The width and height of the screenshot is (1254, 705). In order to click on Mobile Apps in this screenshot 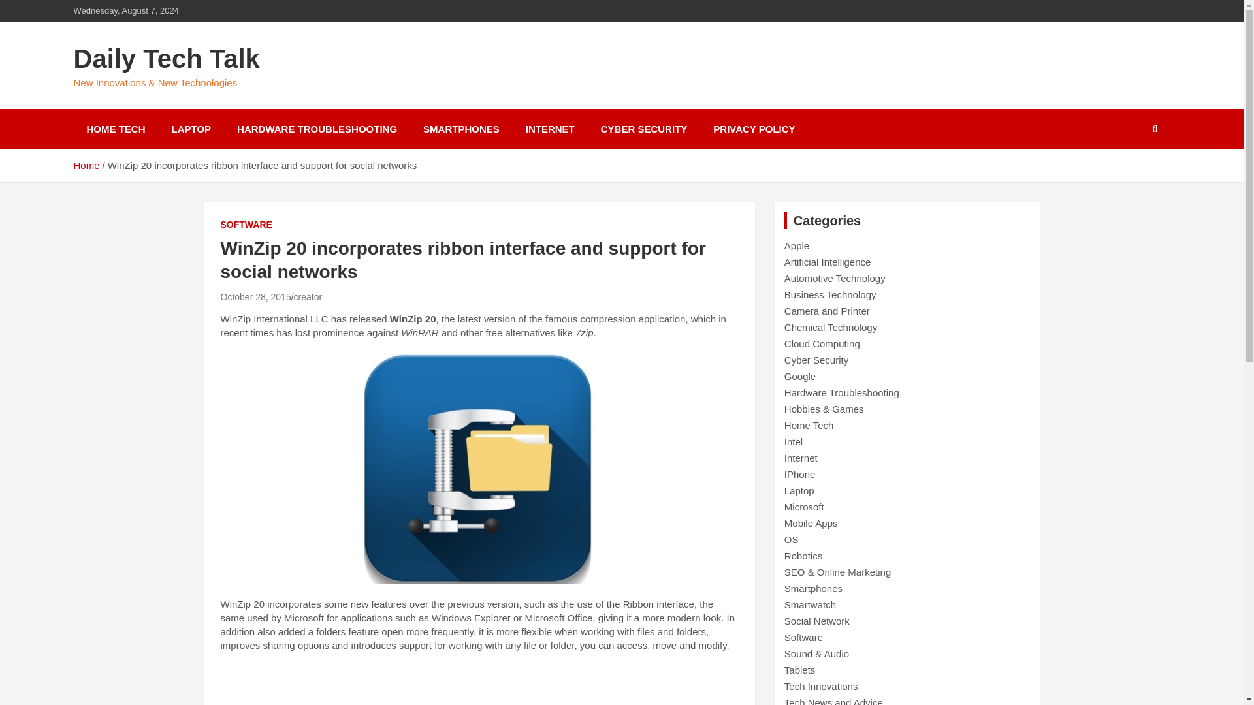, I will do `click(811, 523)`.